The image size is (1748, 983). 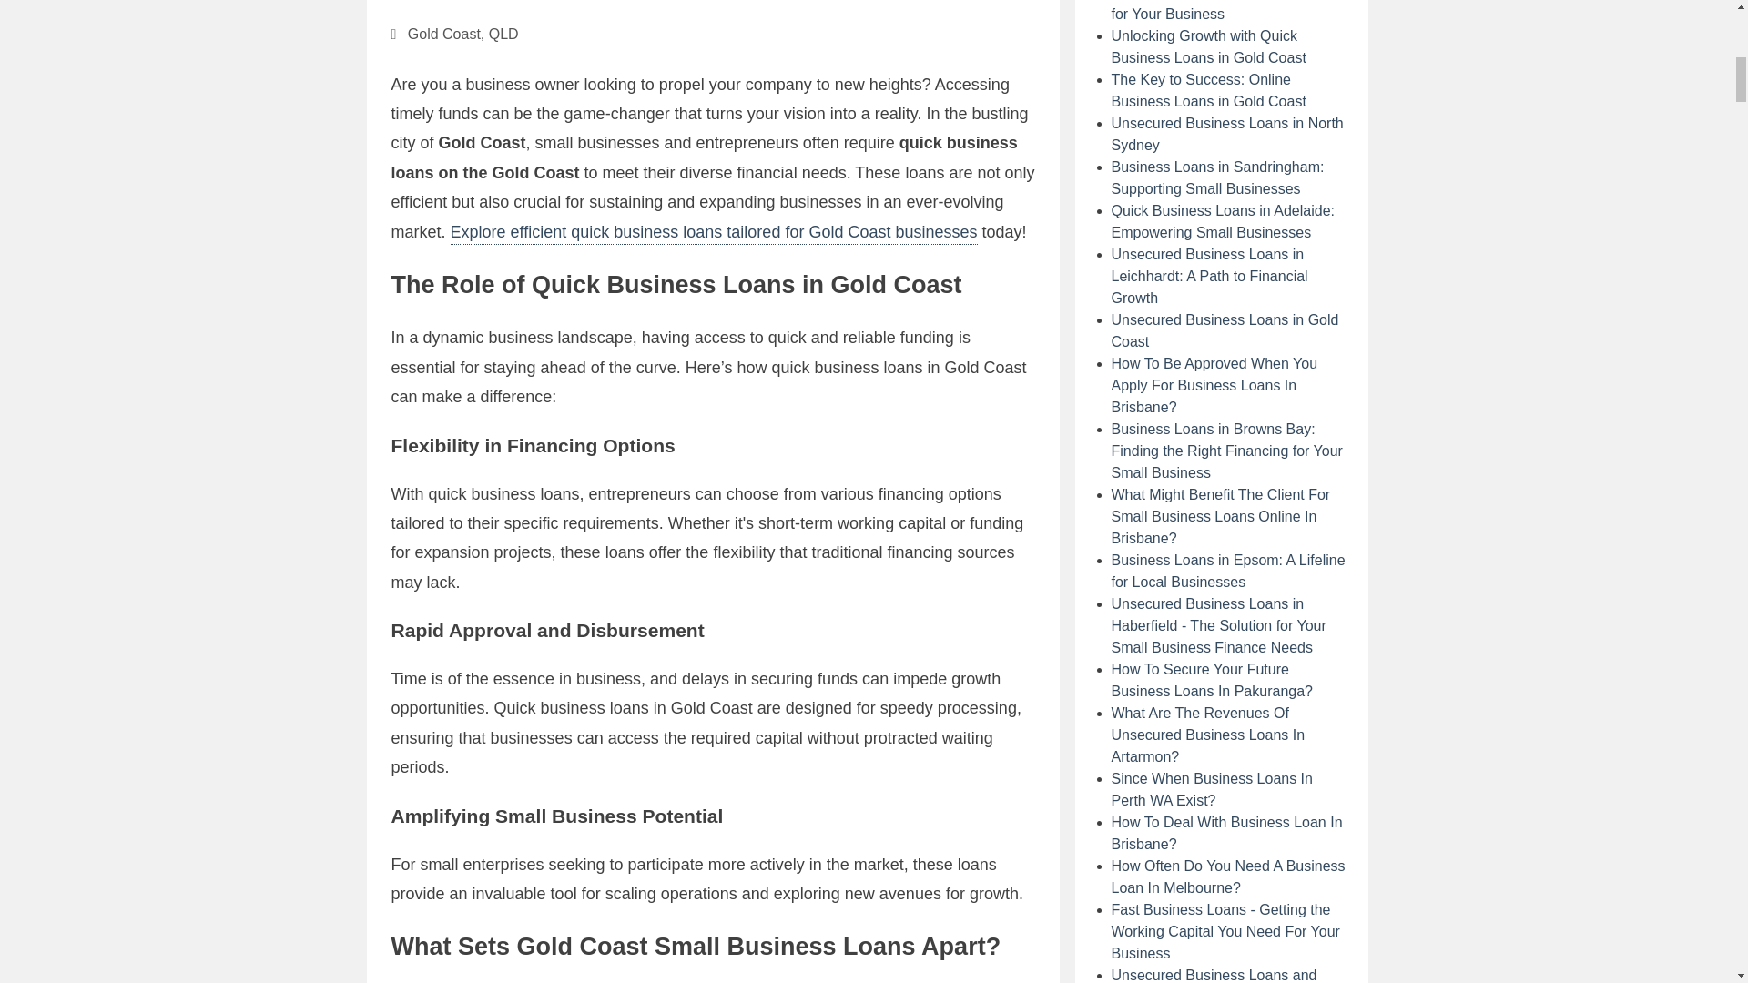 What do you see at coordinates (444, 35) in the screenshot?
I see `Gold Coast` at bounding box center [444, 35].